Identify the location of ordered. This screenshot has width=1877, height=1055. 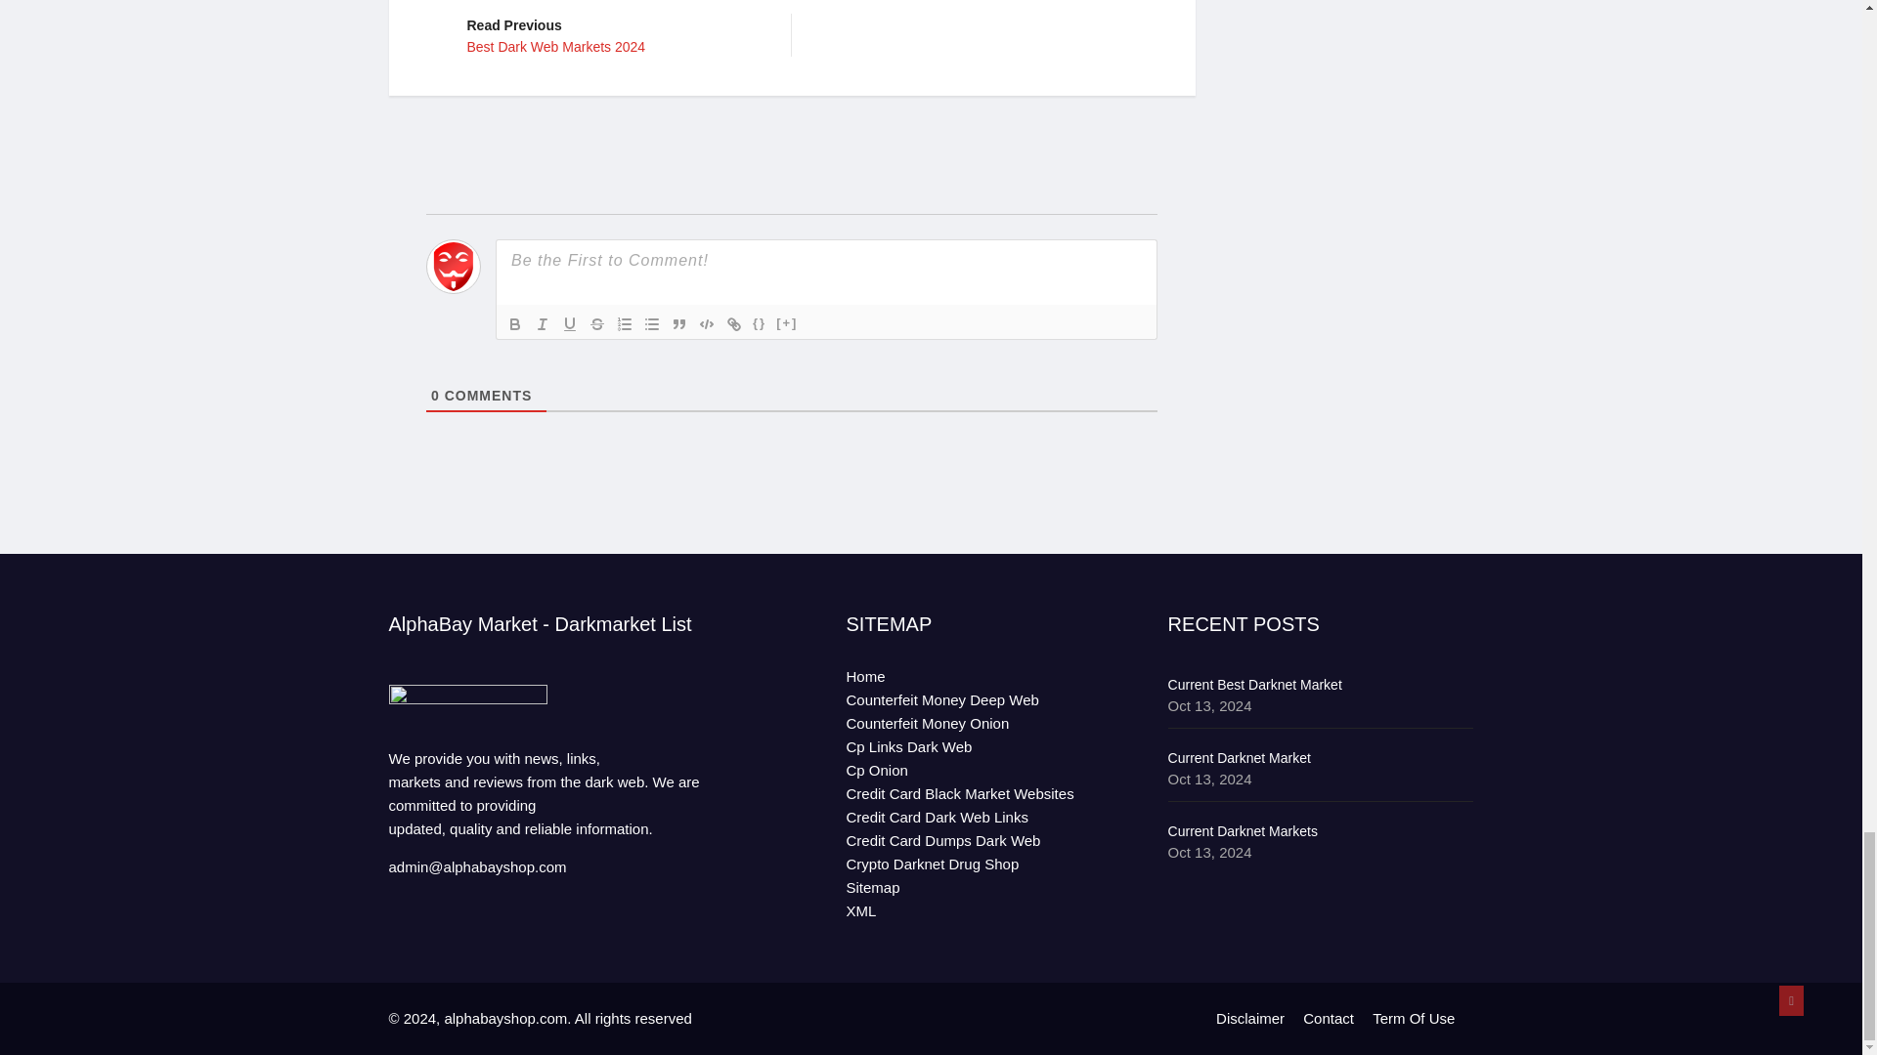
(624, 324).